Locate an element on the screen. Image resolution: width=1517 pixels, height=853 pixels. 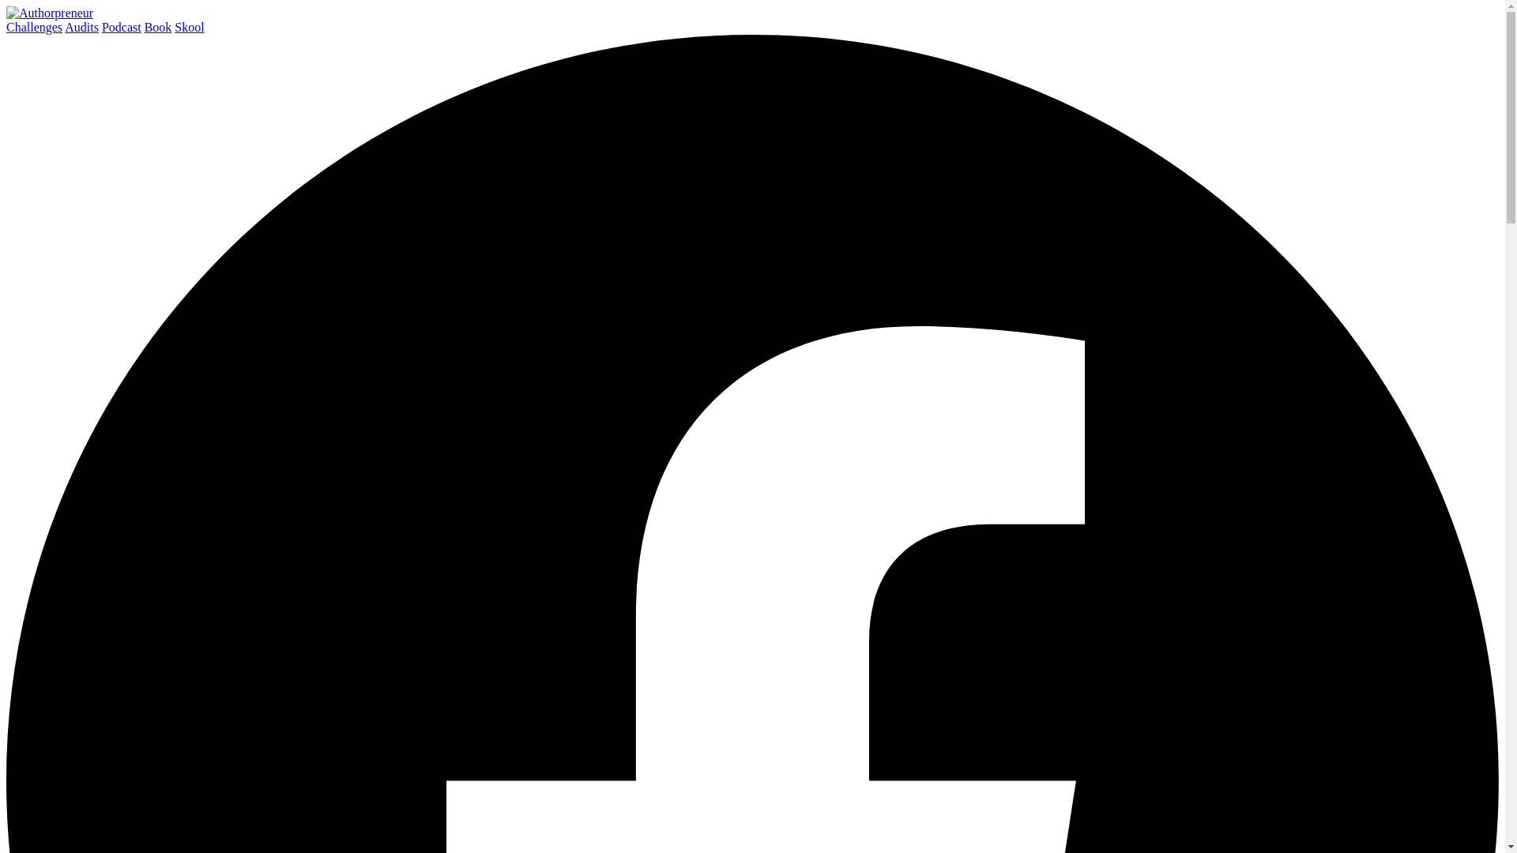
Skool is located at coordinates (188, 27).